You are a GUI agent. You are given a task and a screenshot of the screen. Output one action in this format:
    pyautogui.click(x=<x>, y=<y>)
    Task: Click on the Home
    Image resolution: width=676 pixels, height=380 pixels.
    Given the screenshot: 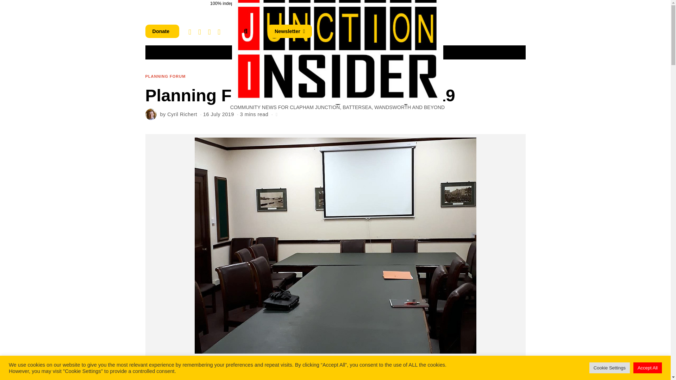 What is the action you would take?
    pyautogui.click(x=189, y=52)
    